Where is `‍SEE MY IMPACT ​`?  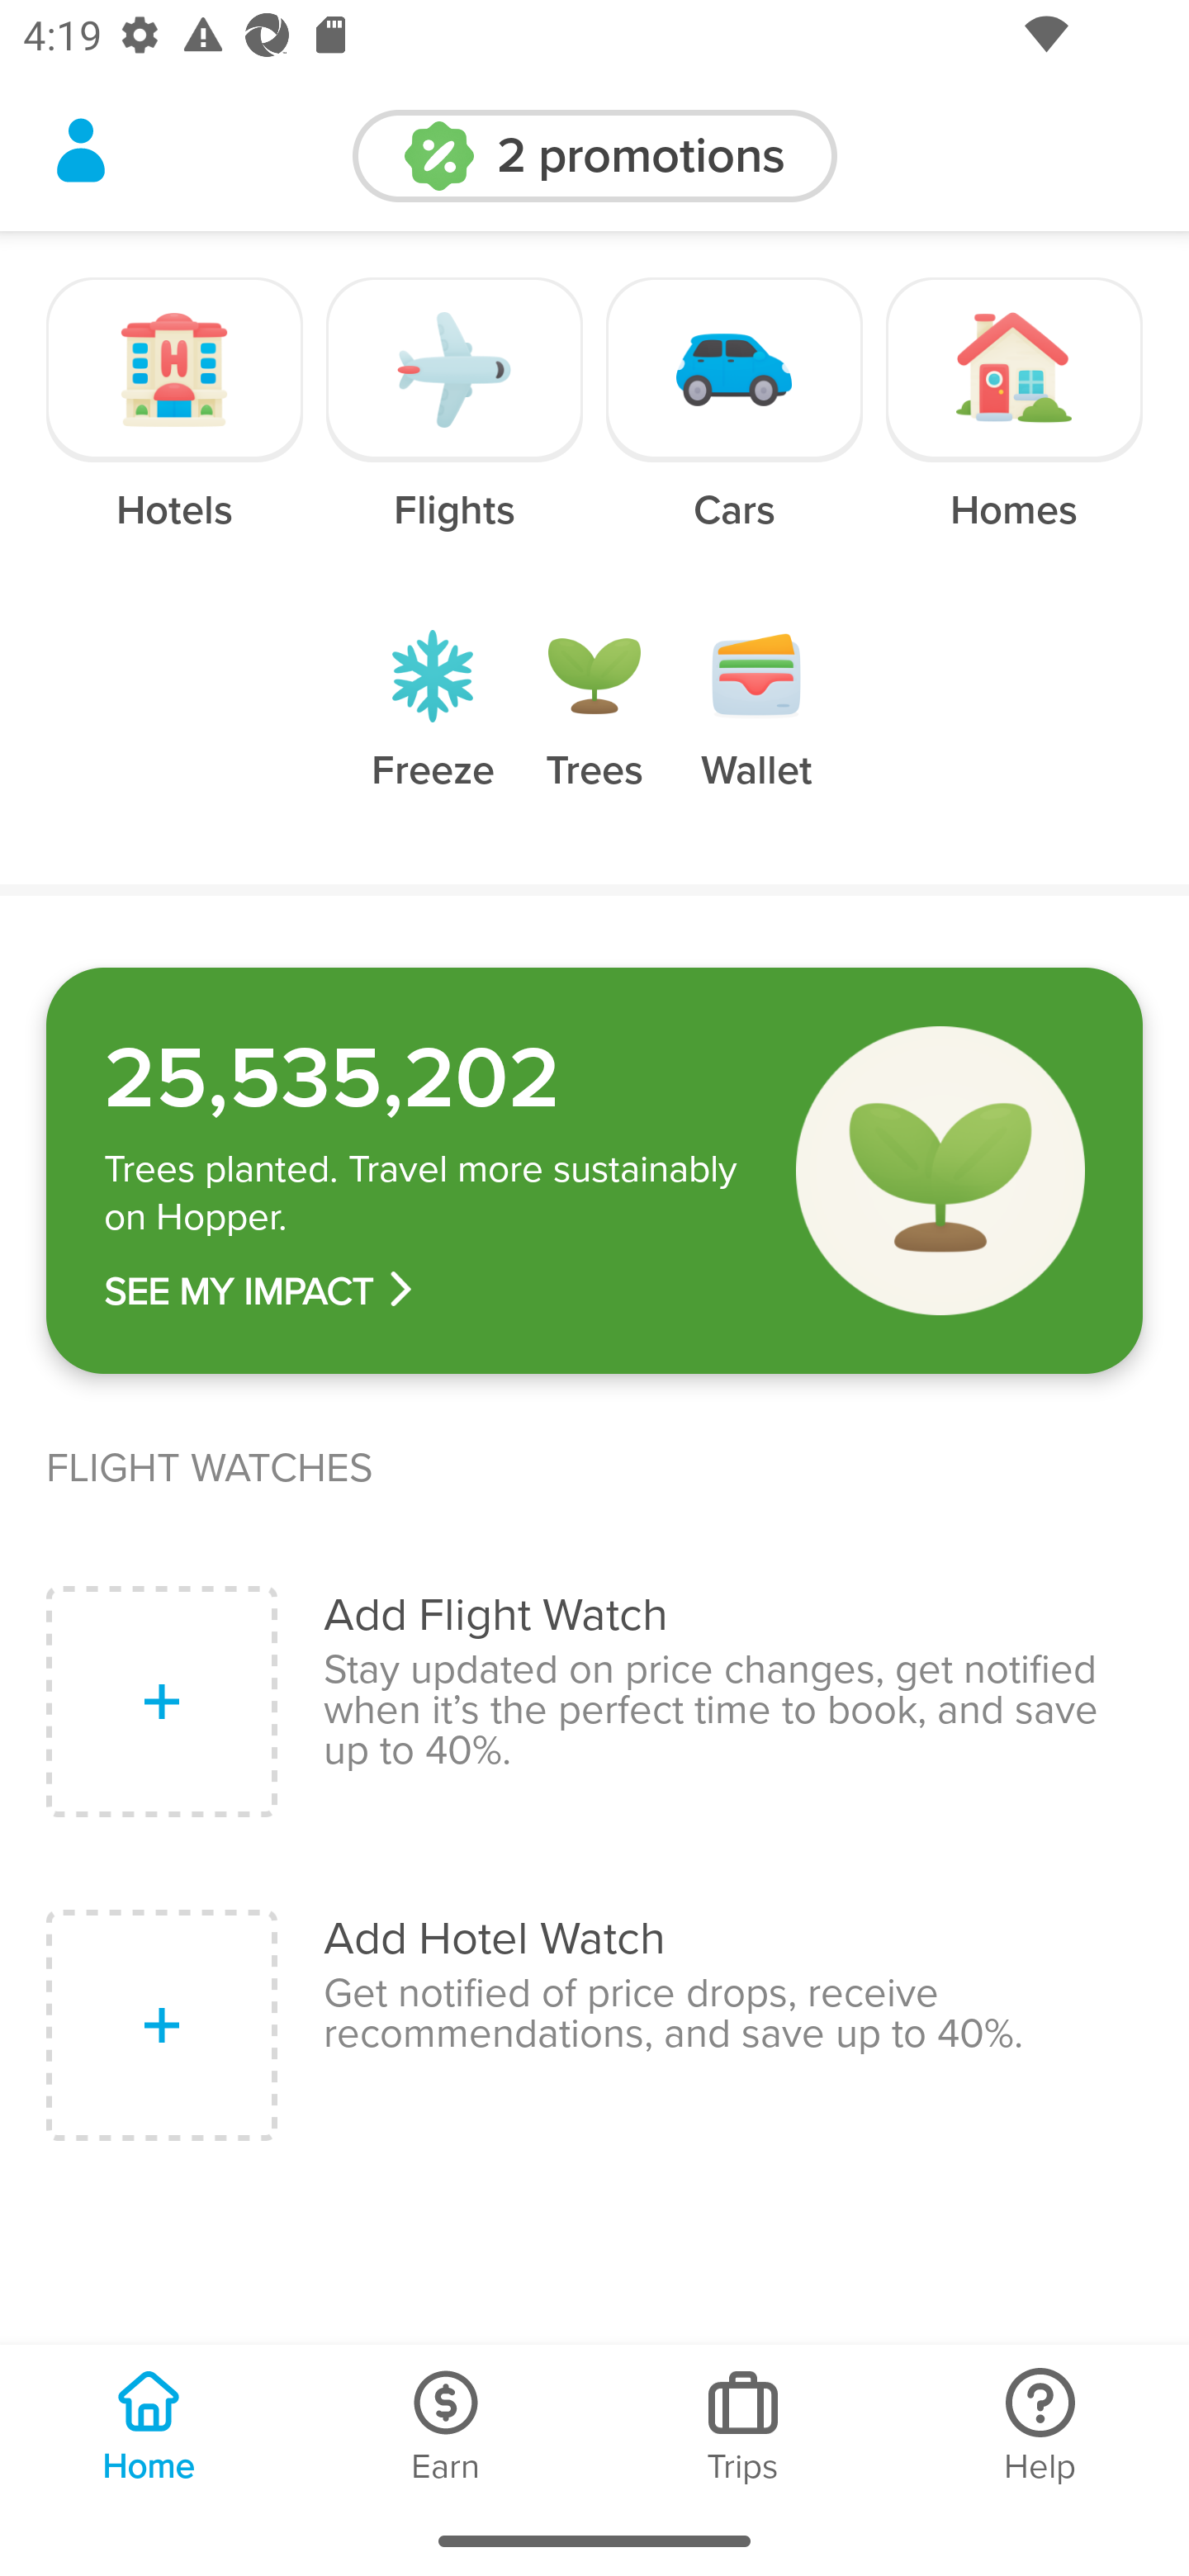
‍SEE MY IMPACT ​ is located at coordinates (427, 1291).